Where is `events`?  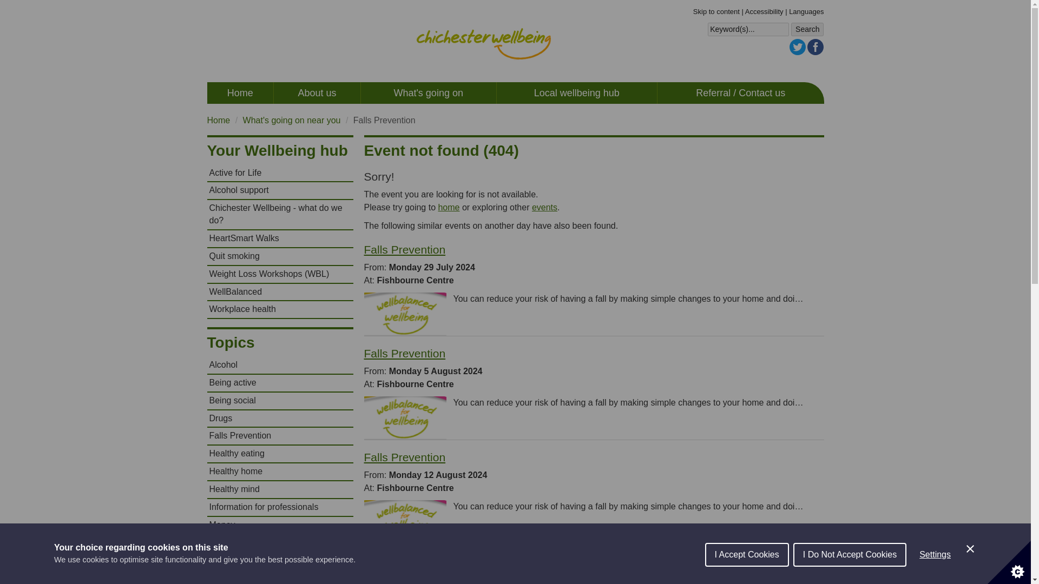
events is located at coordinates (544, 207).